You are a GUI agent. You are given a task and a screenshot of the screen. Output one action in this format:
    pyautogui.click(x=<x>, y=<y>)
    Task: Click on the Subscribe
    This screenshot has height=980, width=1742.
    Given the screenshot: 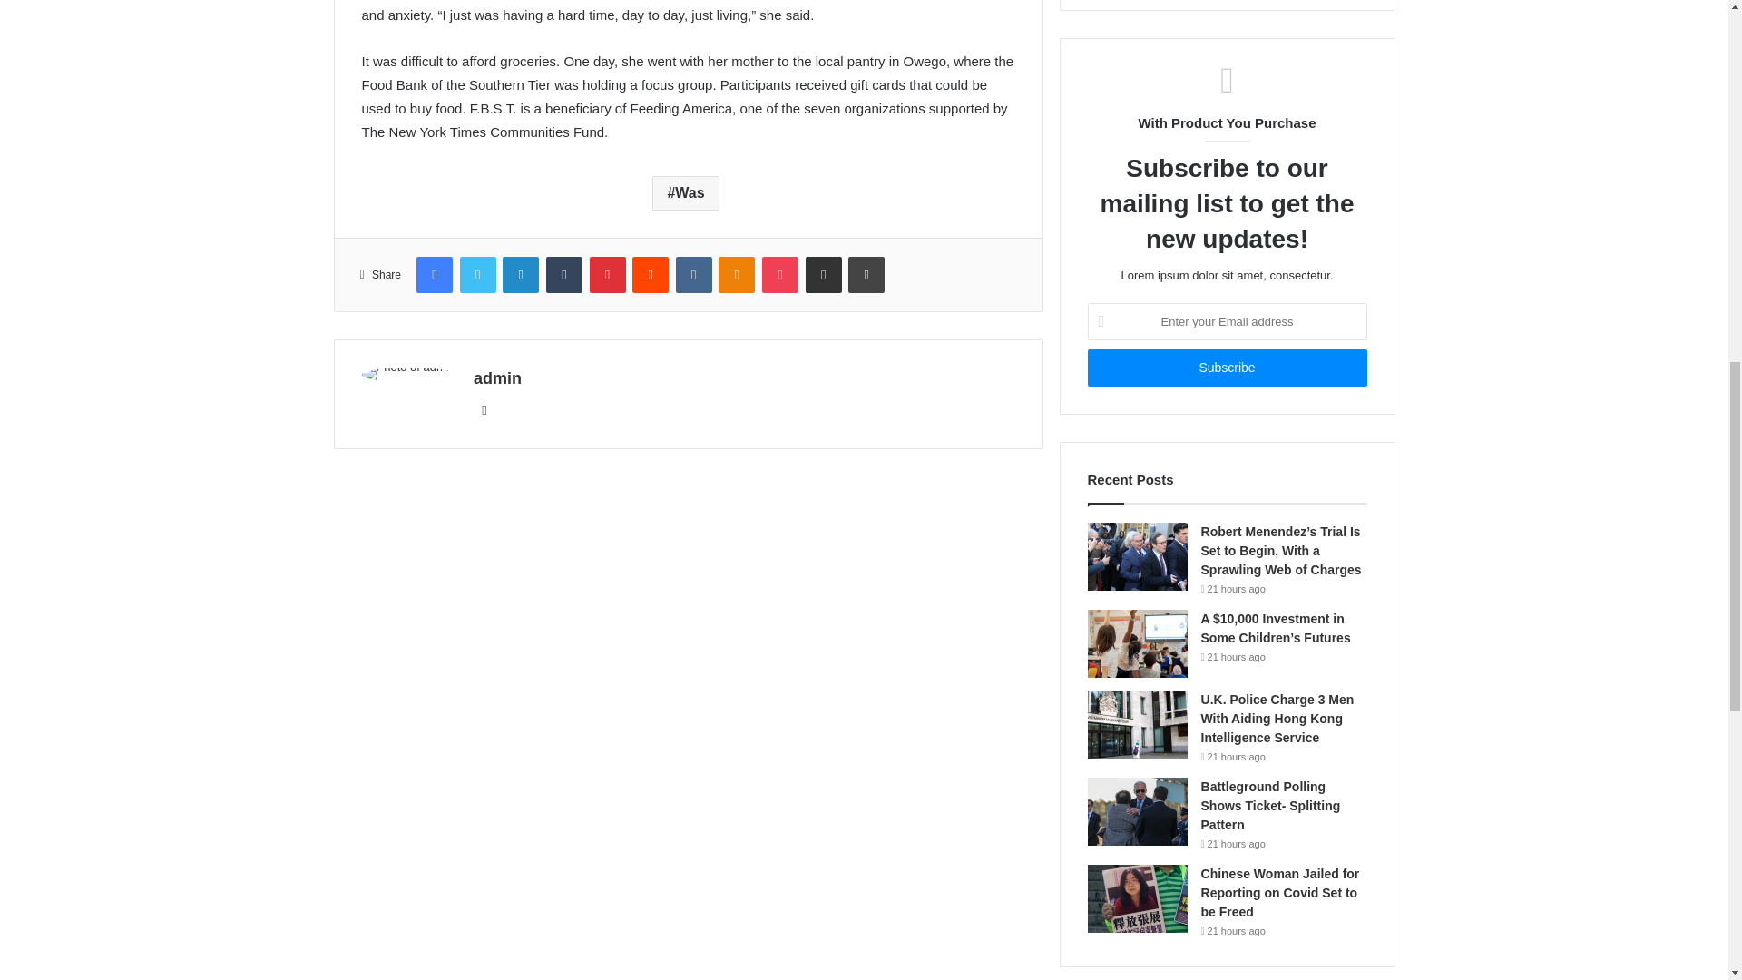 What is the action you would take?
    pyautogui.click(x=1227, y=367)
    